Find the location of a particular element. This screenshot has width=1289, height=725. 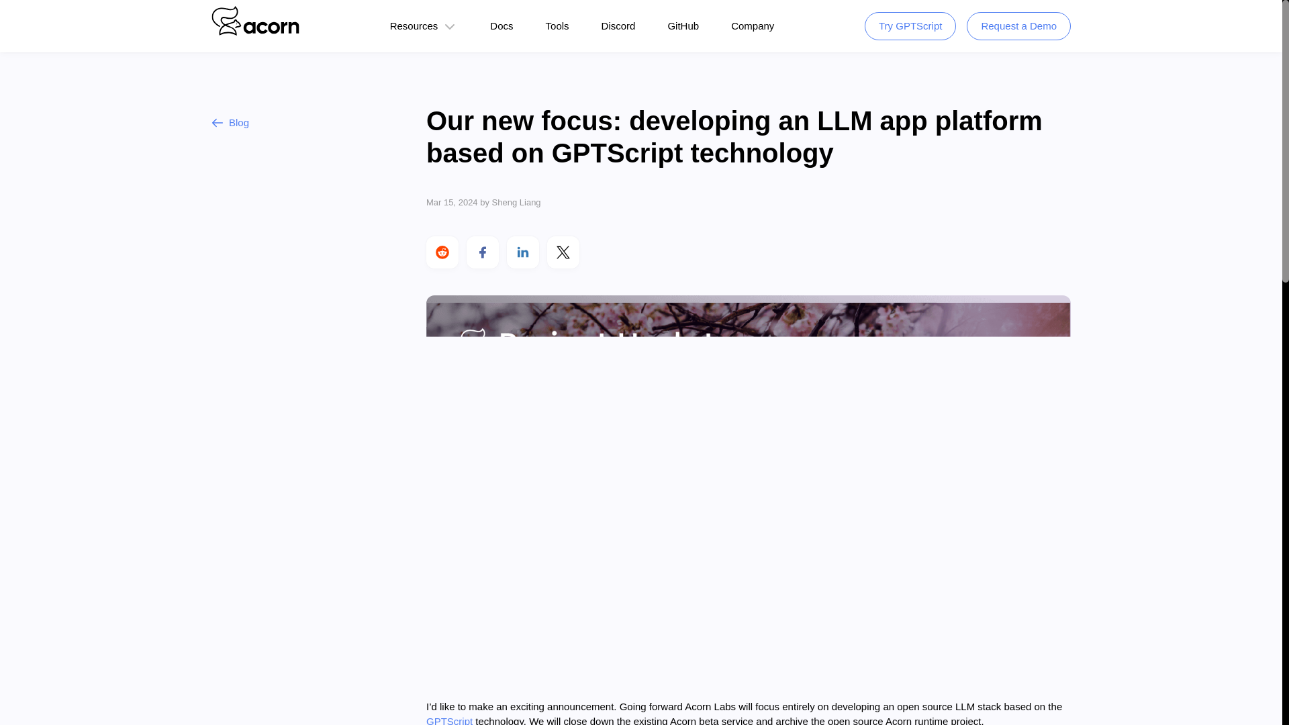

GitHub is located at coordinates (683, 26).